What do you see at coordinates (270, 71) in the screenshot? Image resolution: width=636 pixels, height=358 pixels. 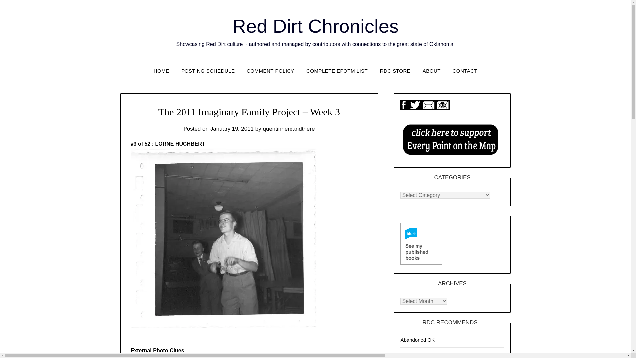 I see `COMMENT POLICY` at bounding box center [270, 71].